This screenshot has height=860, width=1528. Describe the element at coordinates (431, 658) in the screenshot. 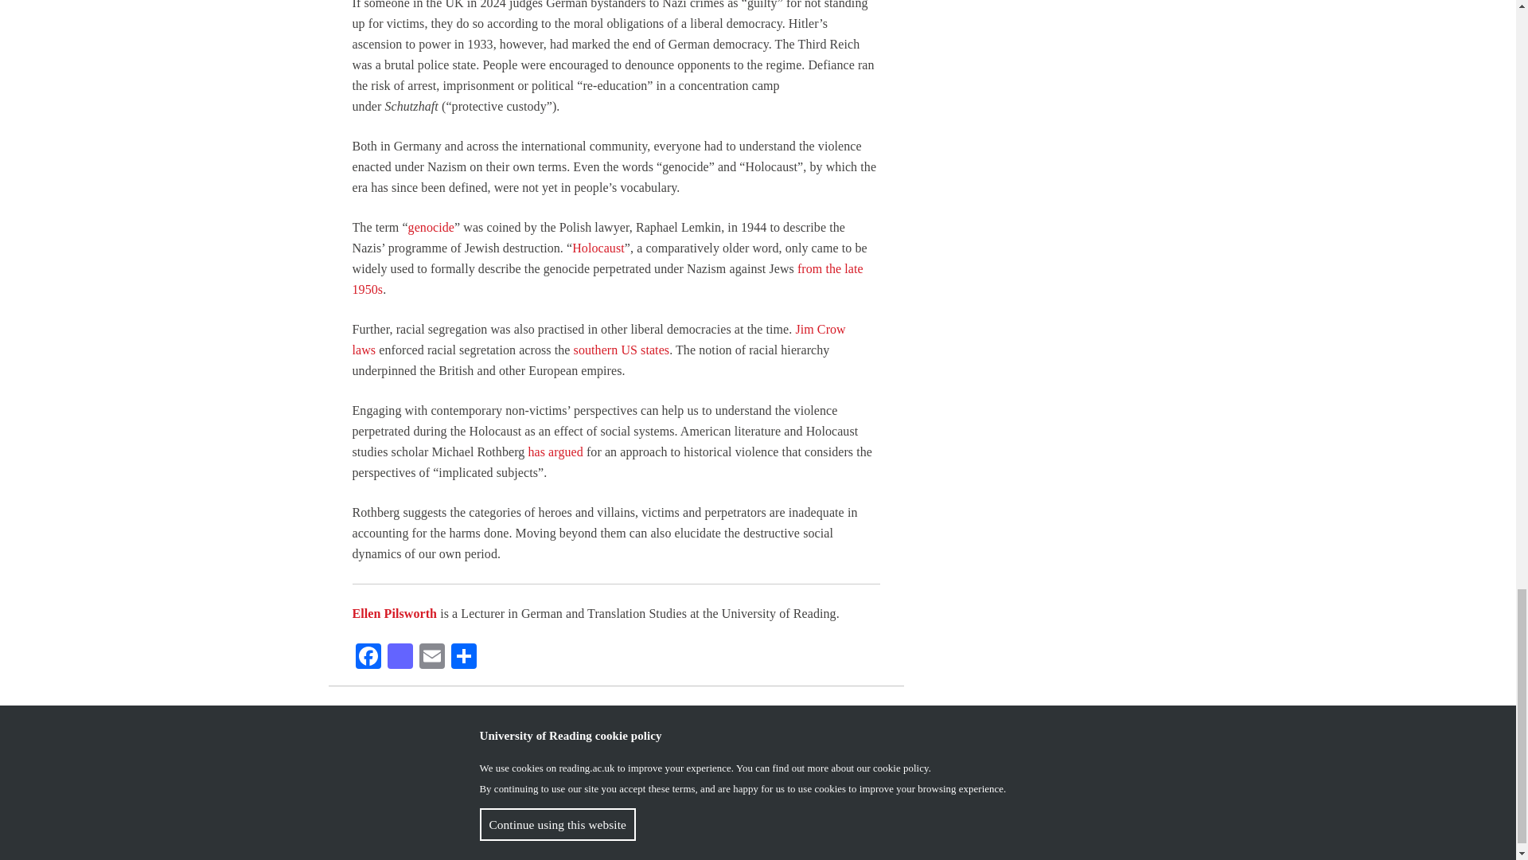

I see `Email` at that location.